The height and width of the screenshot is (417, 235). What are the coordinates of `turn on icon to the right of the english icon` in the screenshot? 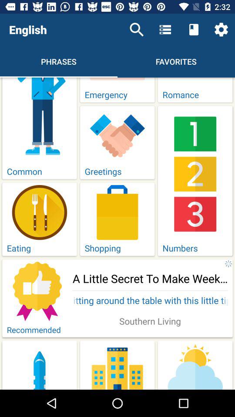 It's located at (137, 30).